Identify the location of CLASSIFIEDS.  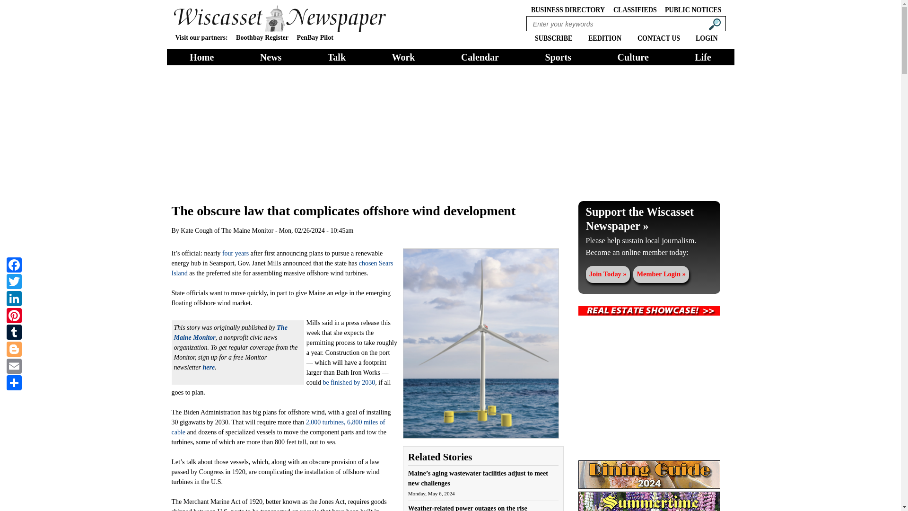
(635, 9).